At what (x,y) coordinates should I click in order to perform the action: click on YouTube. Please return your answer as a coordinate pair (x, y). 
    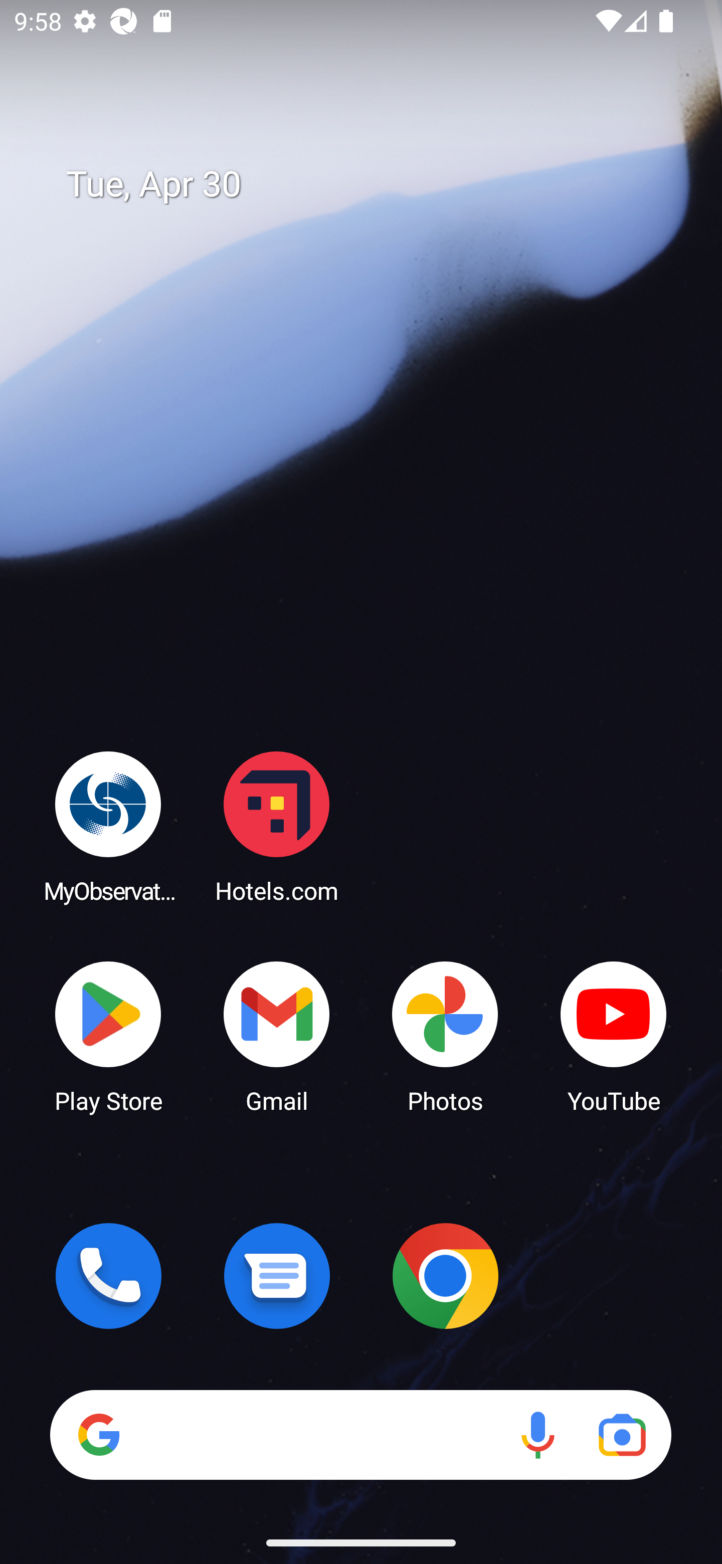
    Looking at the image, I should click on (614, 1036).